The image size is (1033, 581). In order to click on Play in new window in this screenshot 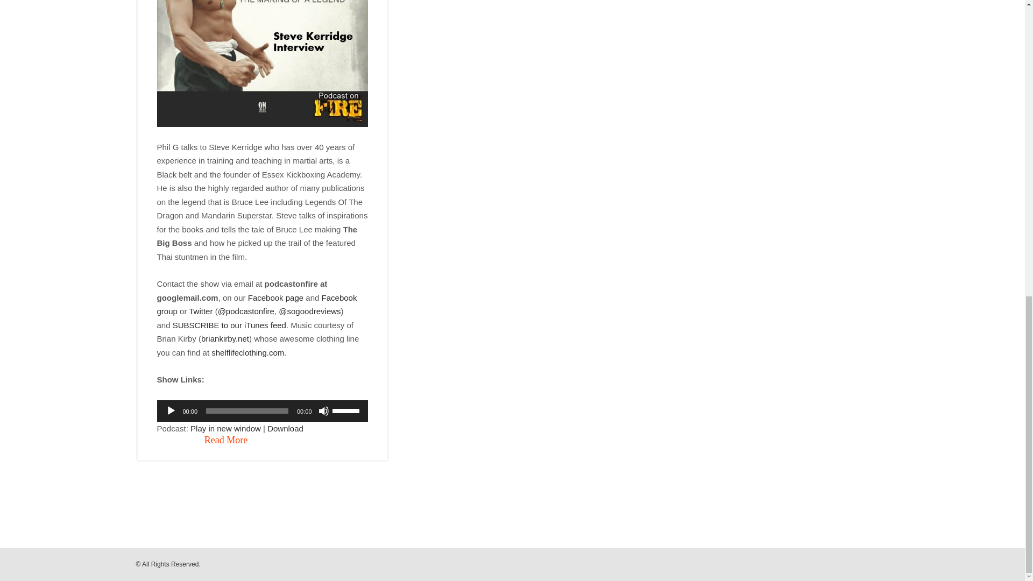, I will do `click(225, 428)`.